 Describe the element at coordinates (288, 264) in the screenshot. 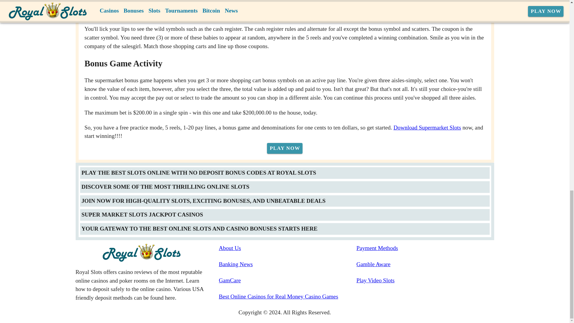

I see `Banking News` at that location.